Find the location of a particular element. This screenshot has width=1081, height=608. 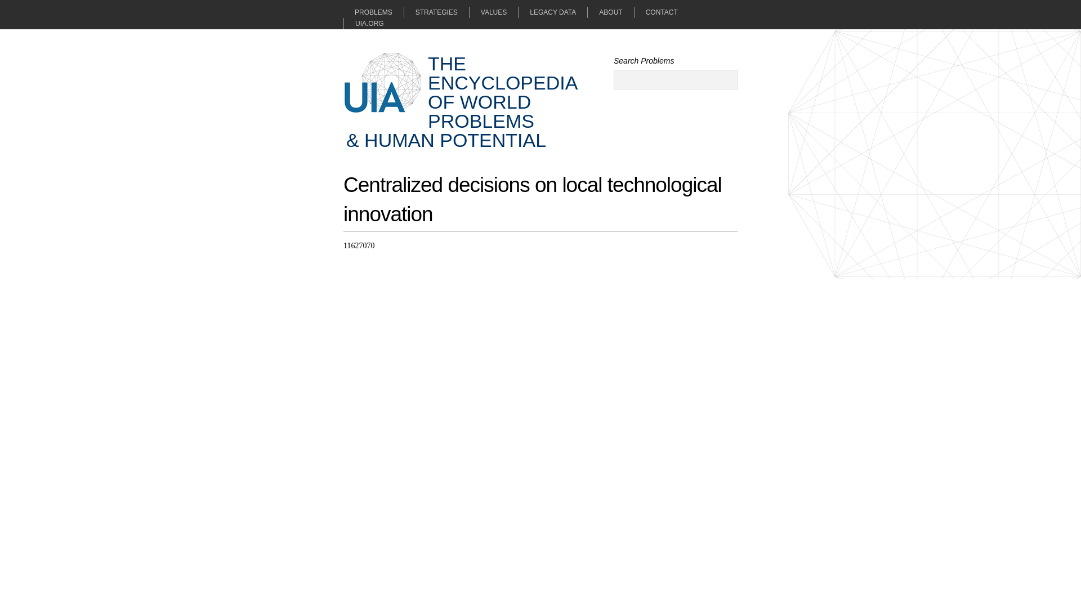

CONTACT is located at coordinates (661, 12).